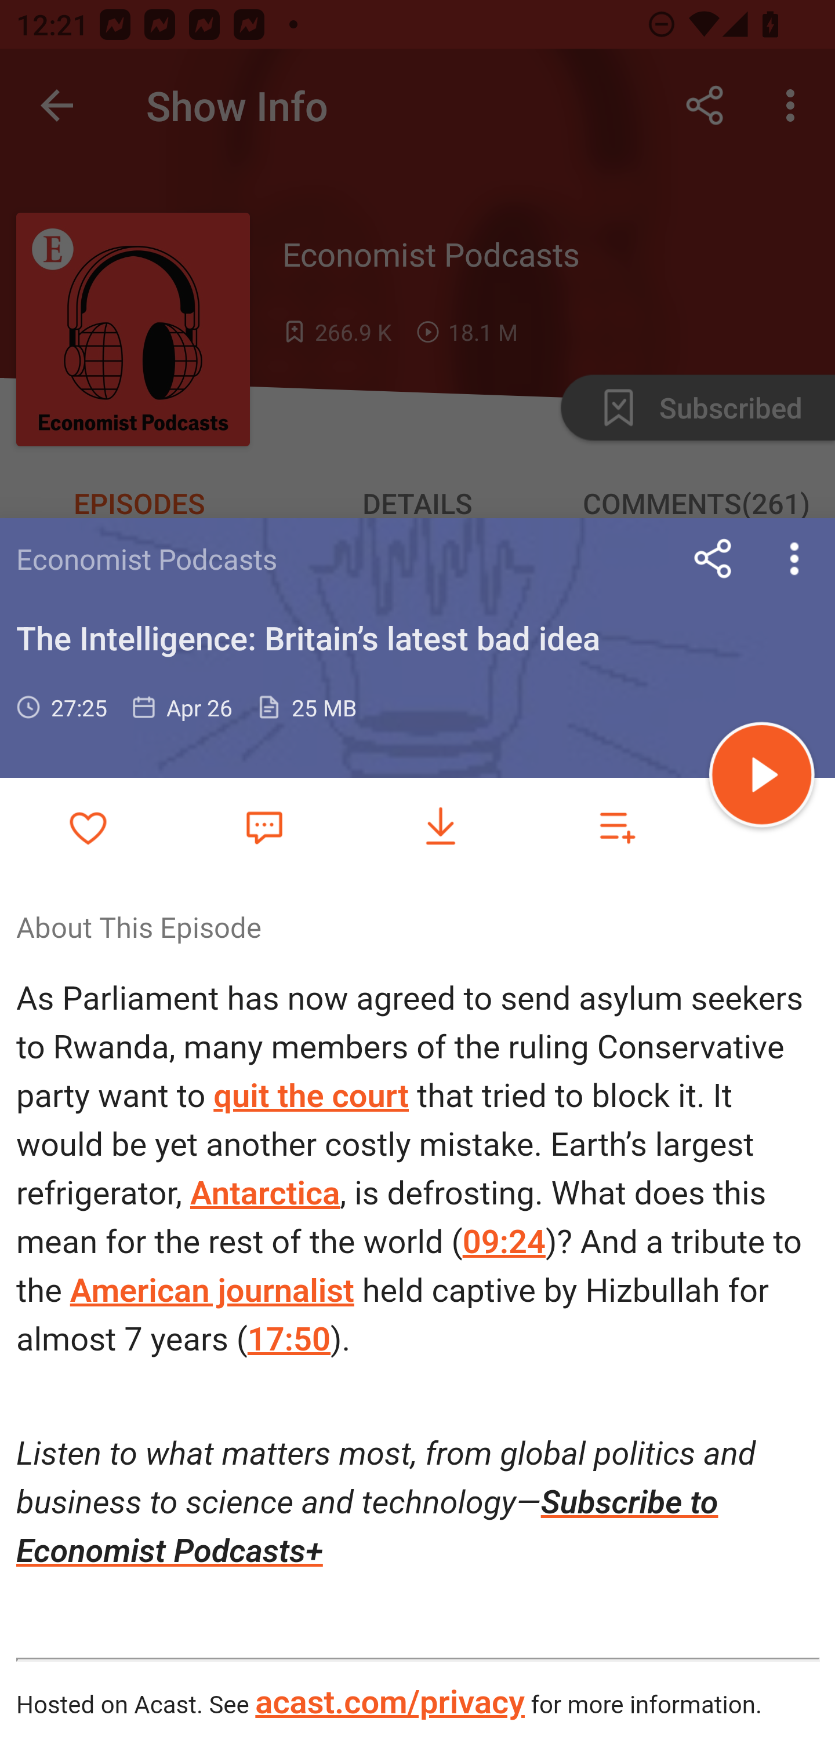 Image resolution: width=835 pixels, height=1762 pixels. What do you see at coordinates (762, 778) in the screenshot?
I see `Play` at bounding box center [762, 778].